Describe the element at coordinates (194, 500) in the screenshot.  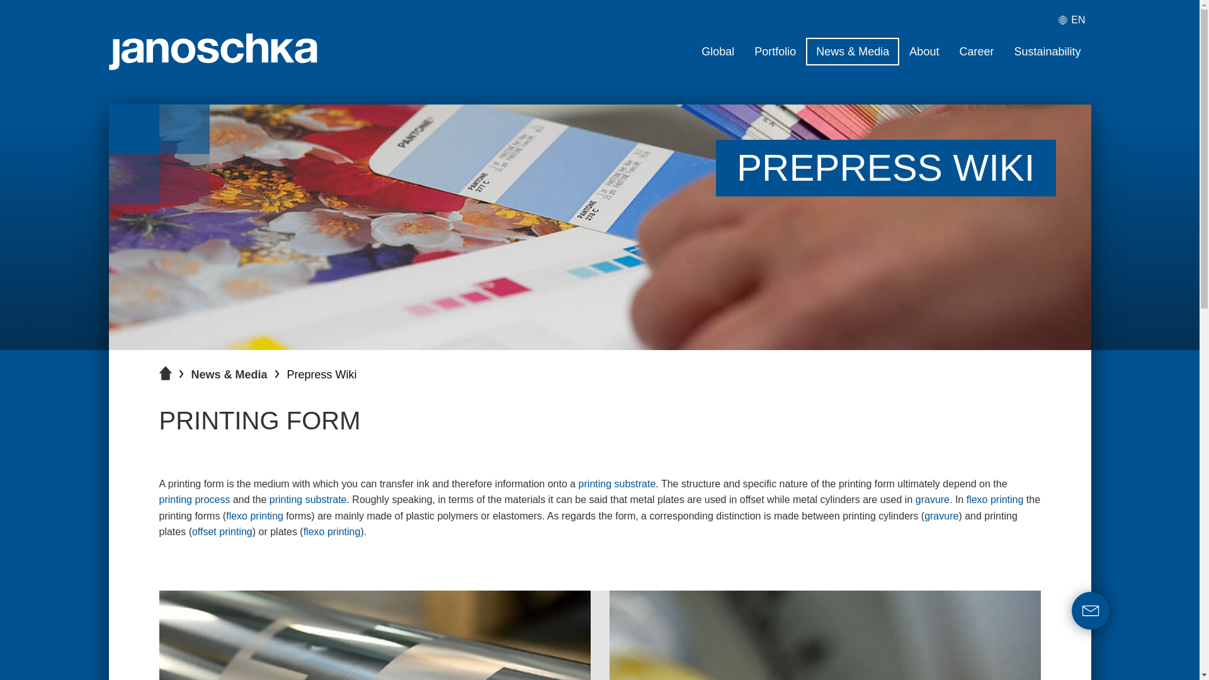
I see `Printing process` at that location.